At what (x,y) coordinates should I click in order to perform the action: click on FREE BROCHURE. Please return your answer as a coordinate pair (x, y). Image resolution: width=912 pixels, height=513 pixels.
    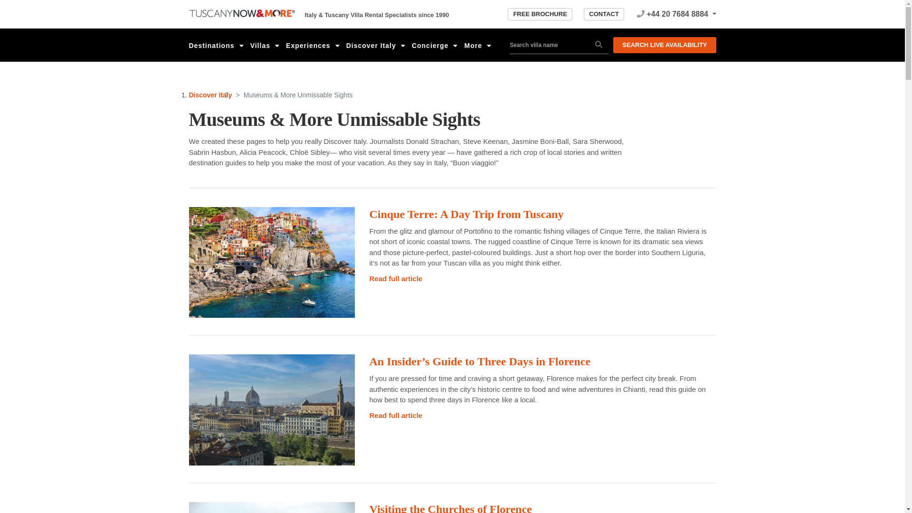
    Looking at the image, I should click on (540, 14).